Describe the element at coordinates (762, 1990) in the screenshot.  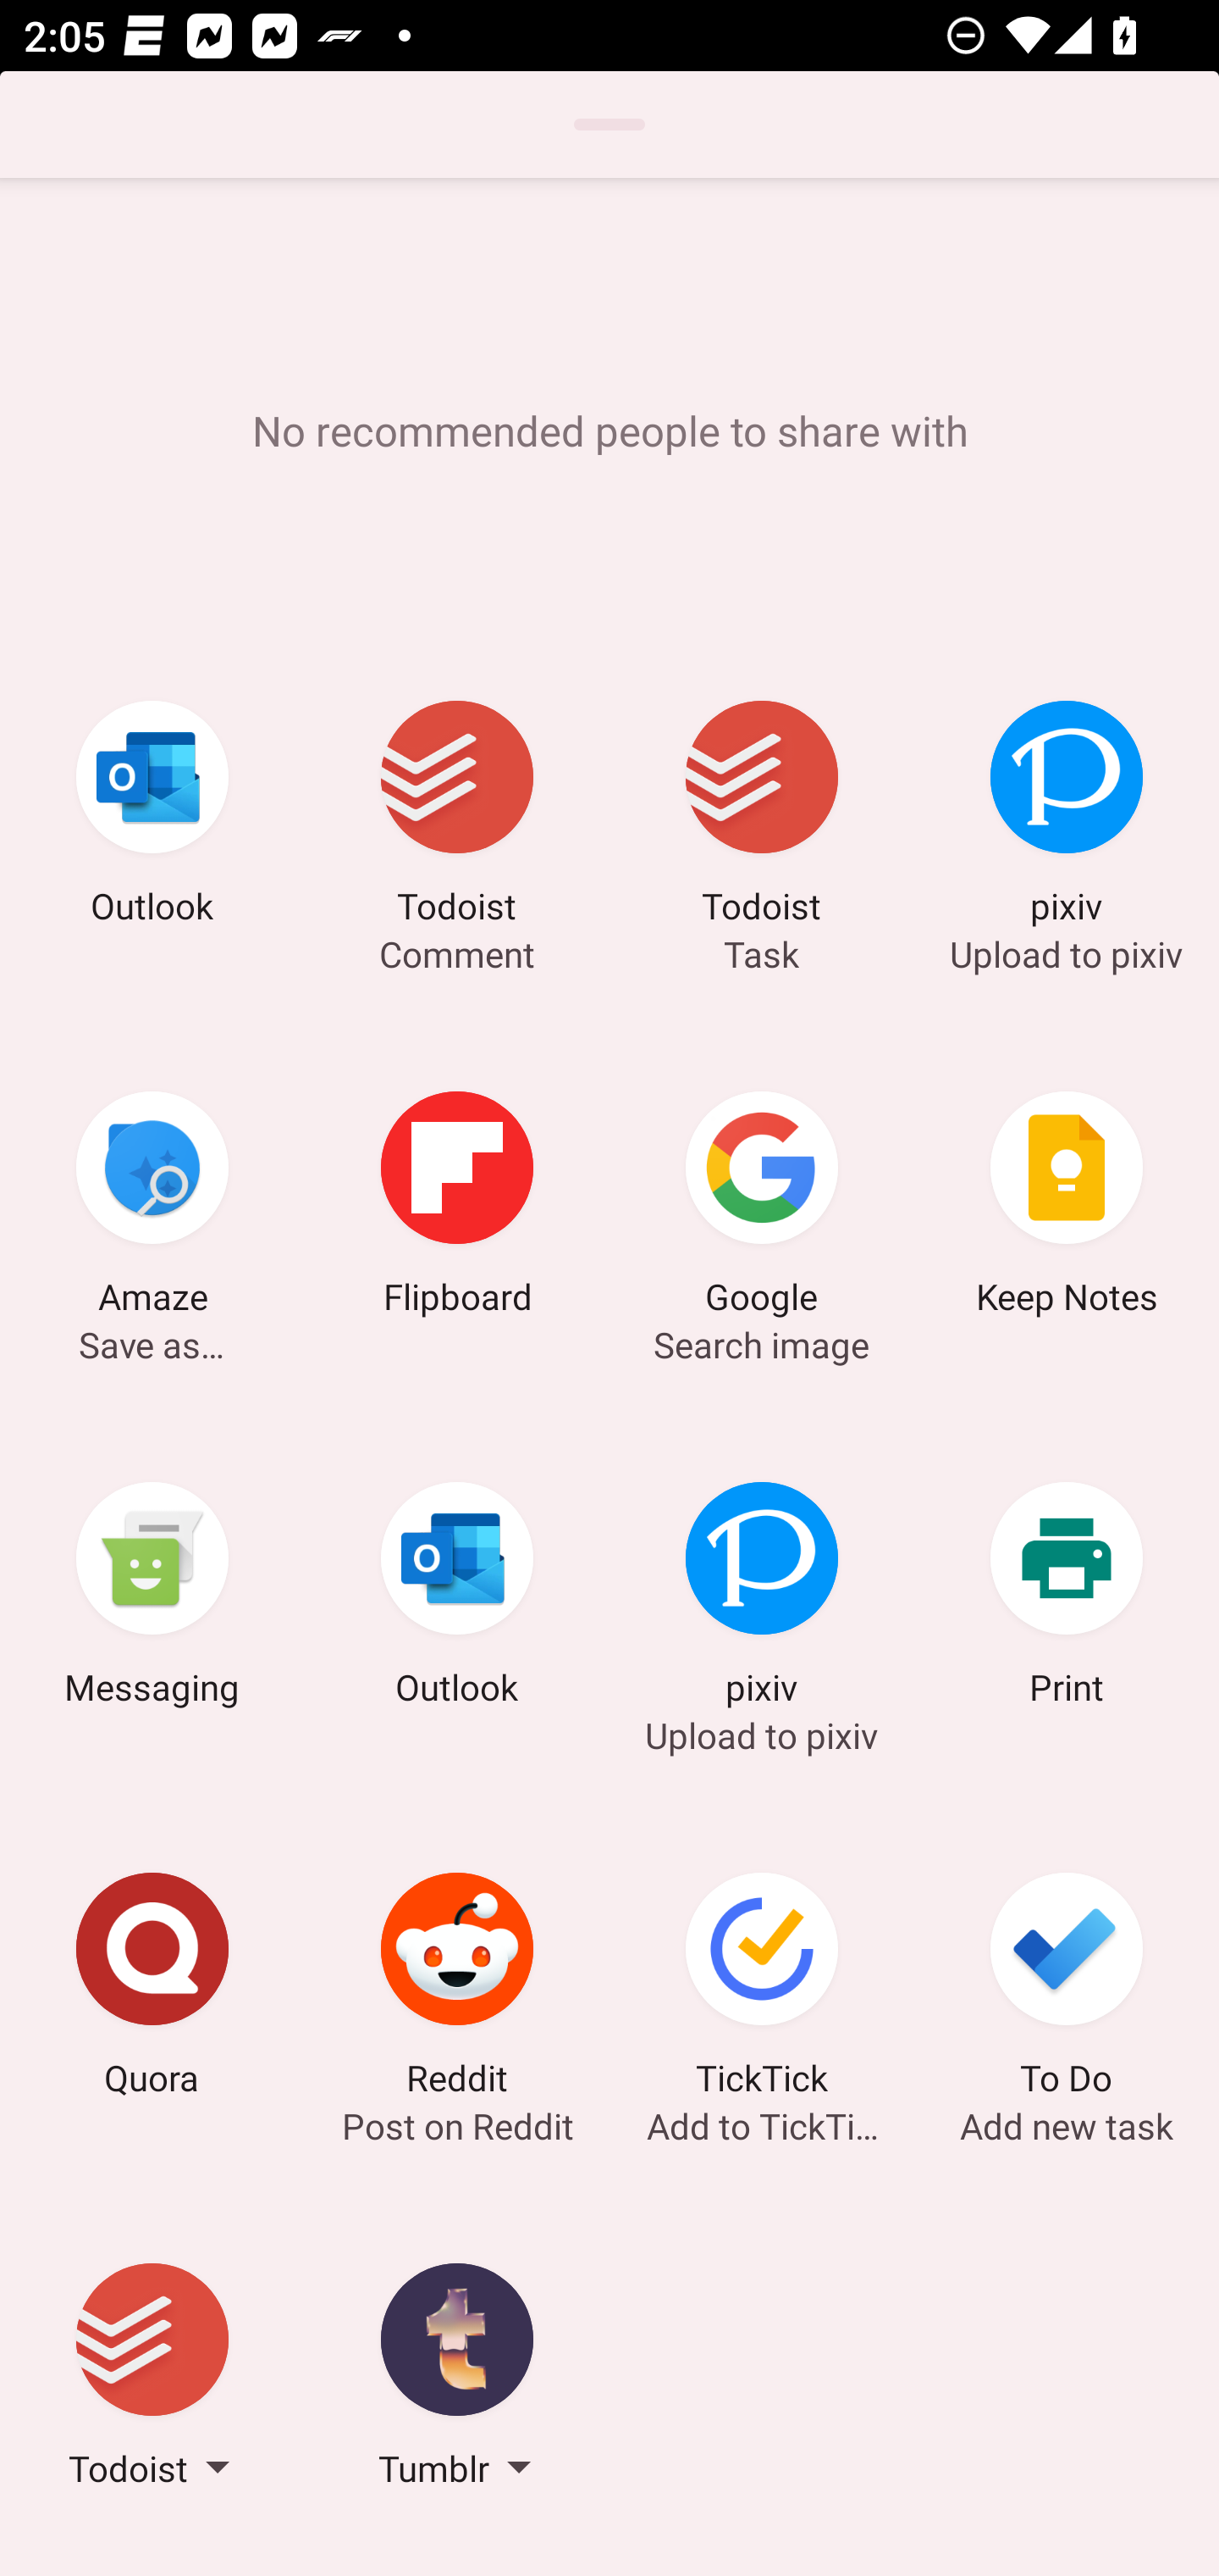
I see `TickTick Add to TickTick` at that location.